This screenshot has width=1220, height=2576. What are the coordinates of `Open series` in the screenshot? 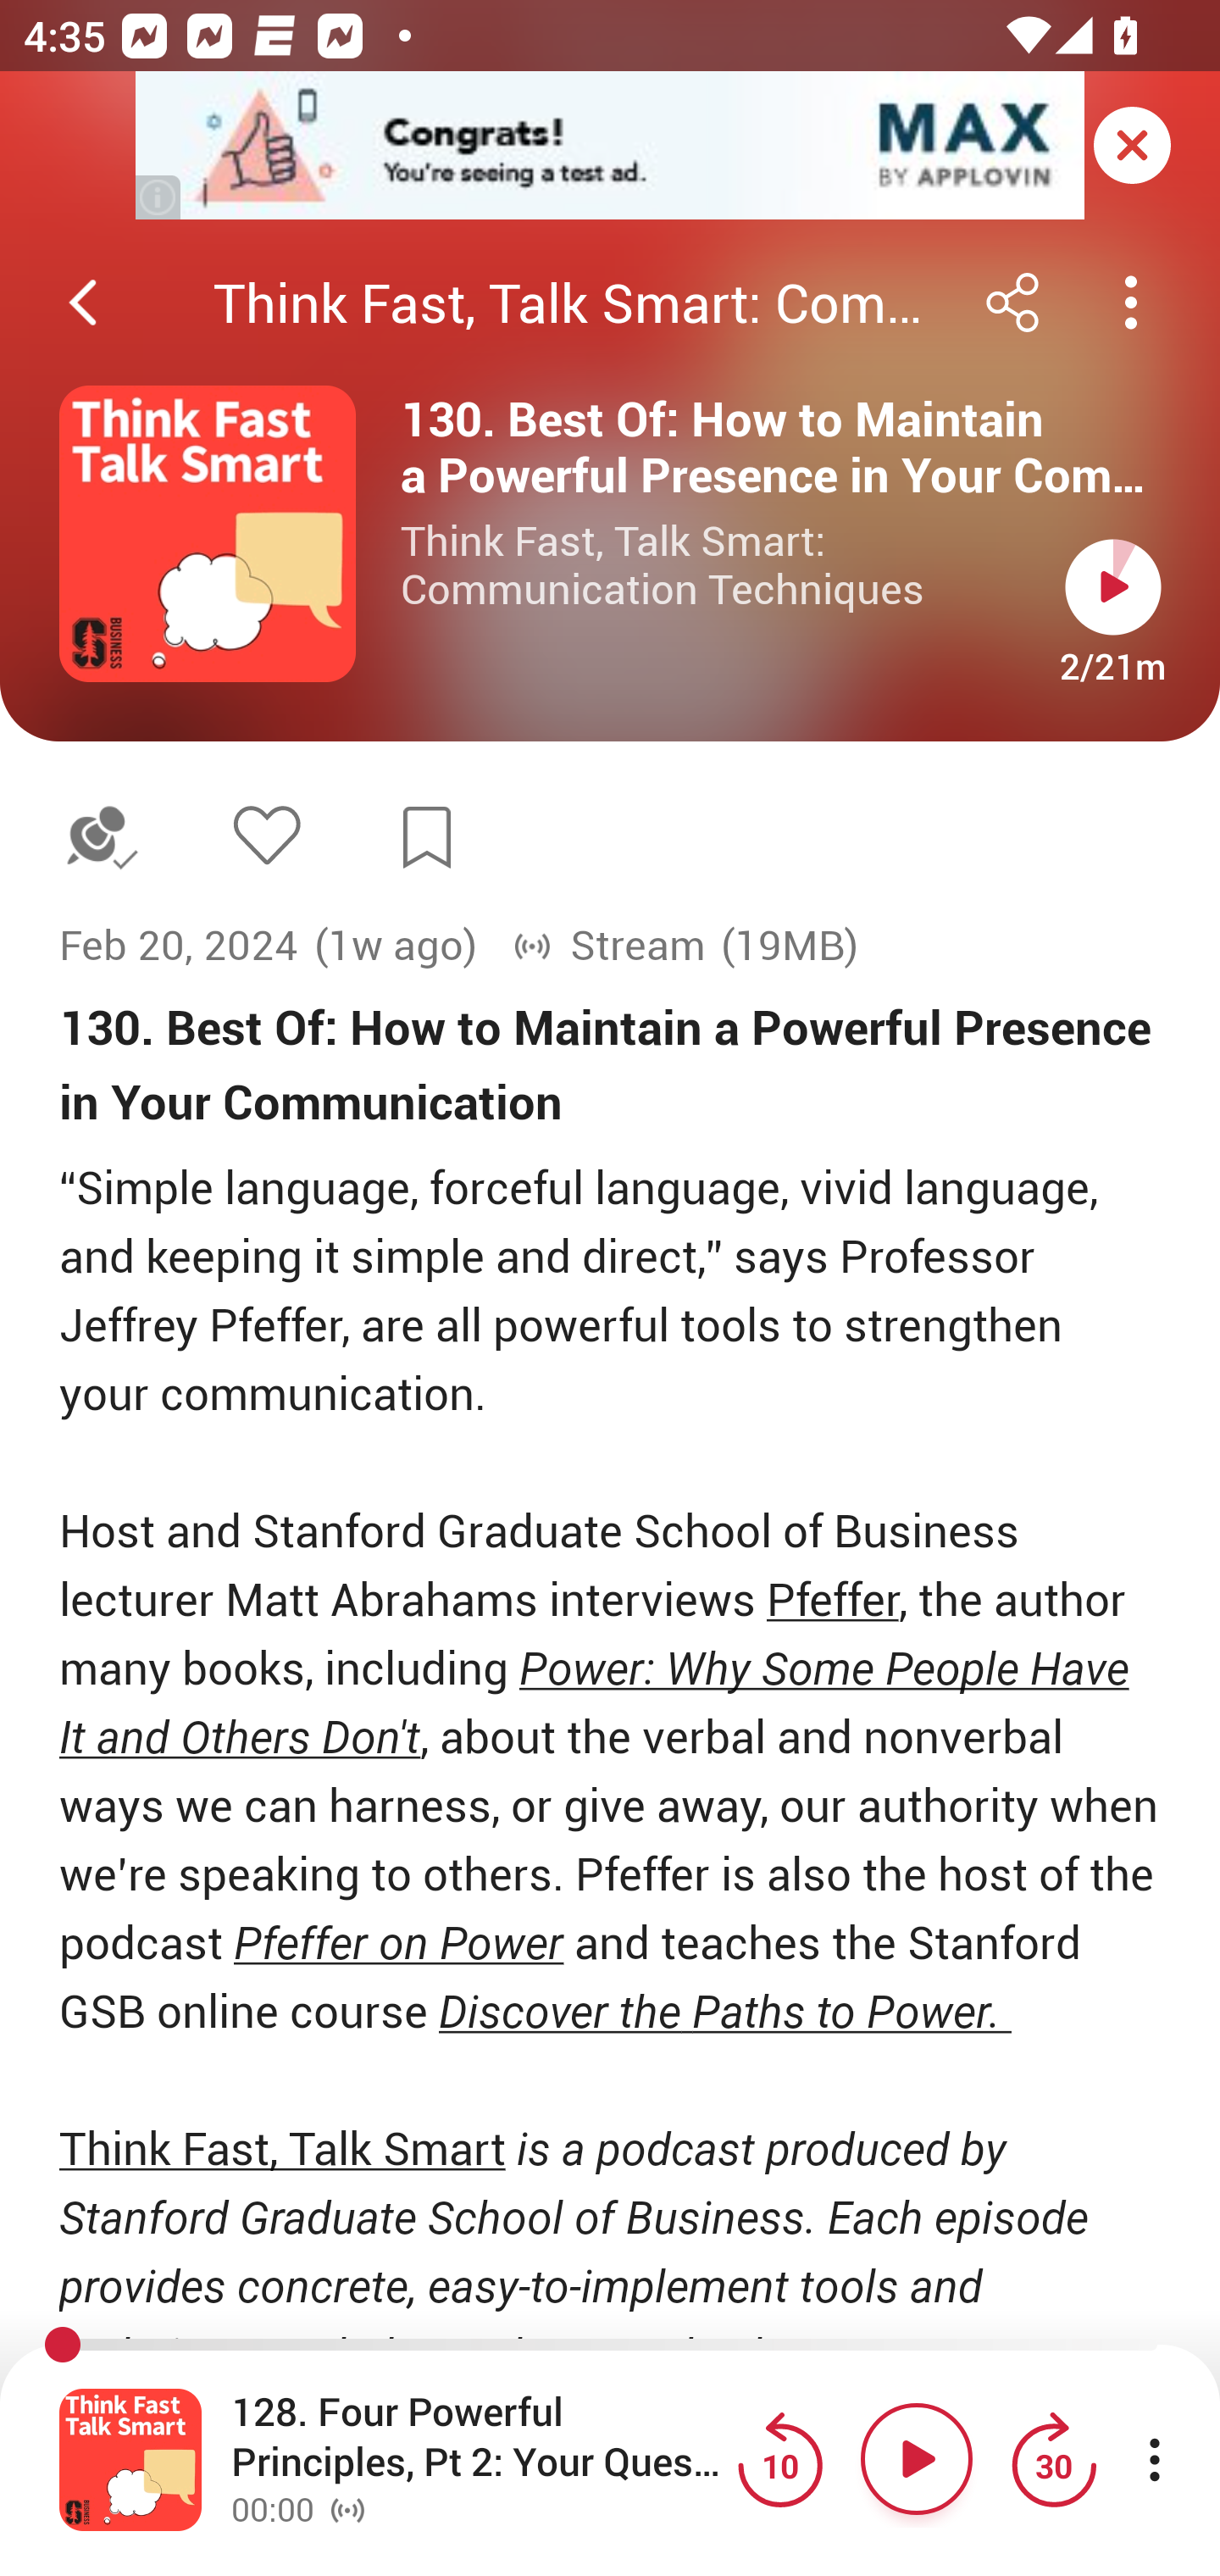 It's located at (208, 534).